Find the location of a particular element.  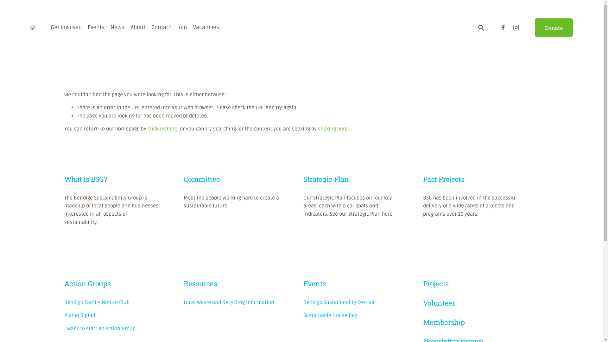

Events is located at coordinates (96, 28).